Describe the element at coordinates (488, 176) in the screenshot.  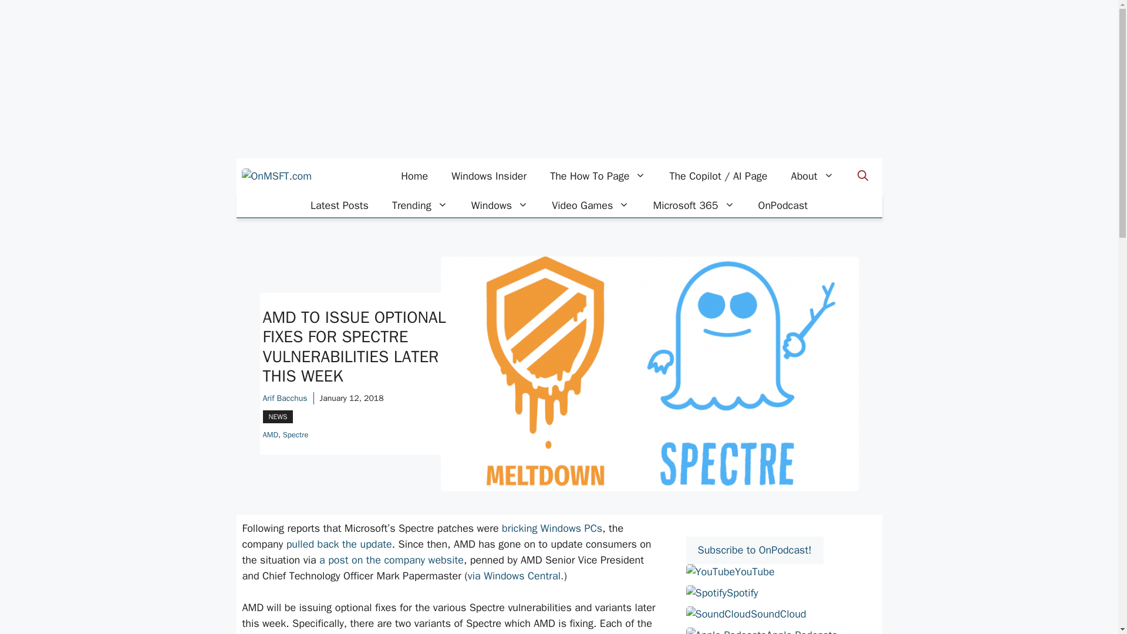
I see `Windows Insider` at that location.